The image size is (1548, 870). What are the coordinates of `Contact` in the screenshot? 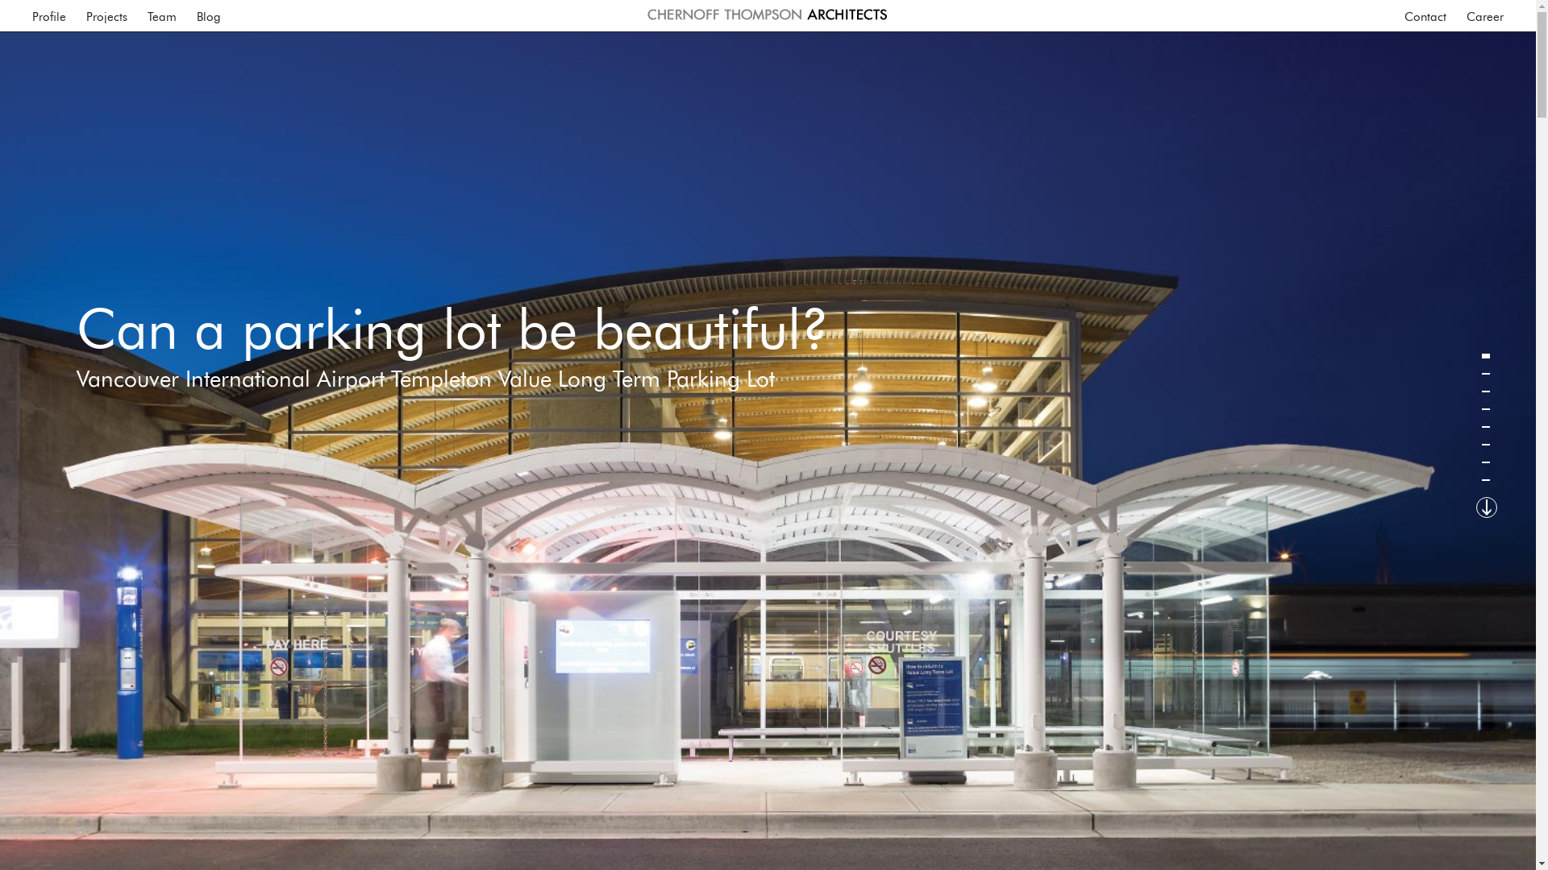 It's located at (1425, 15).